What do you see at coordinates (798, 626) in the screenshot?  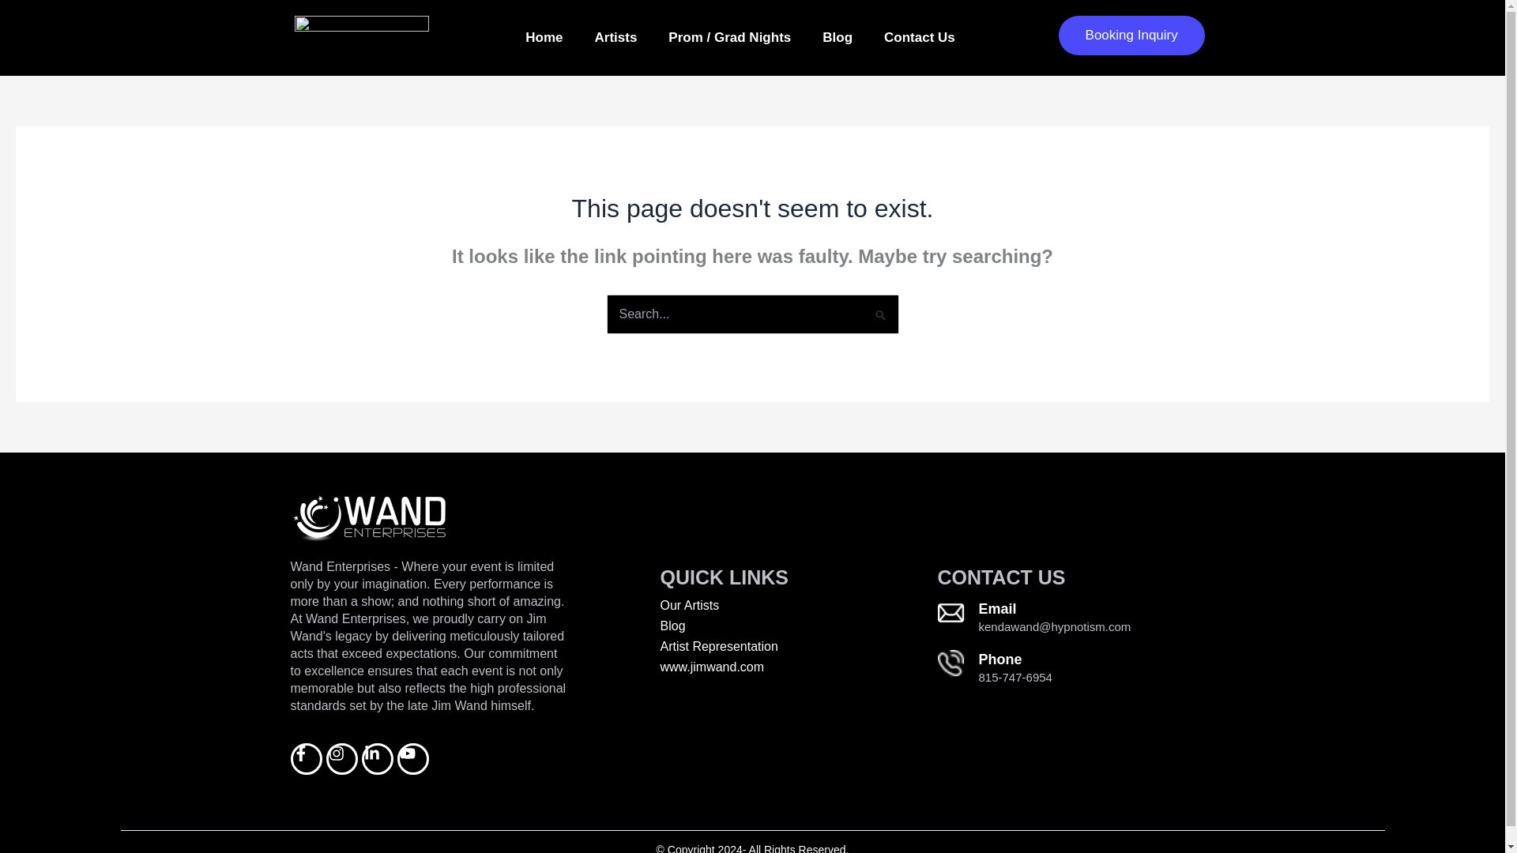 I see `Blog` at bounding box center [798, 626].